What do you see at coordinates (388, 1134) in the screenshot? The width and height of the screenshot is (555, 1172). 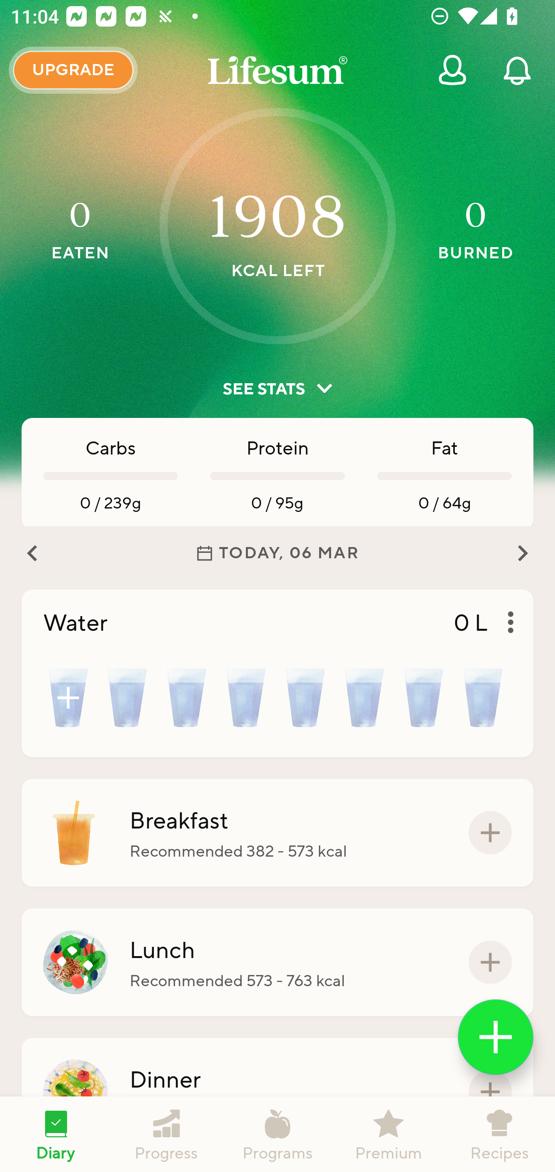 I see `Premium` at bounding box center [388, 1134].